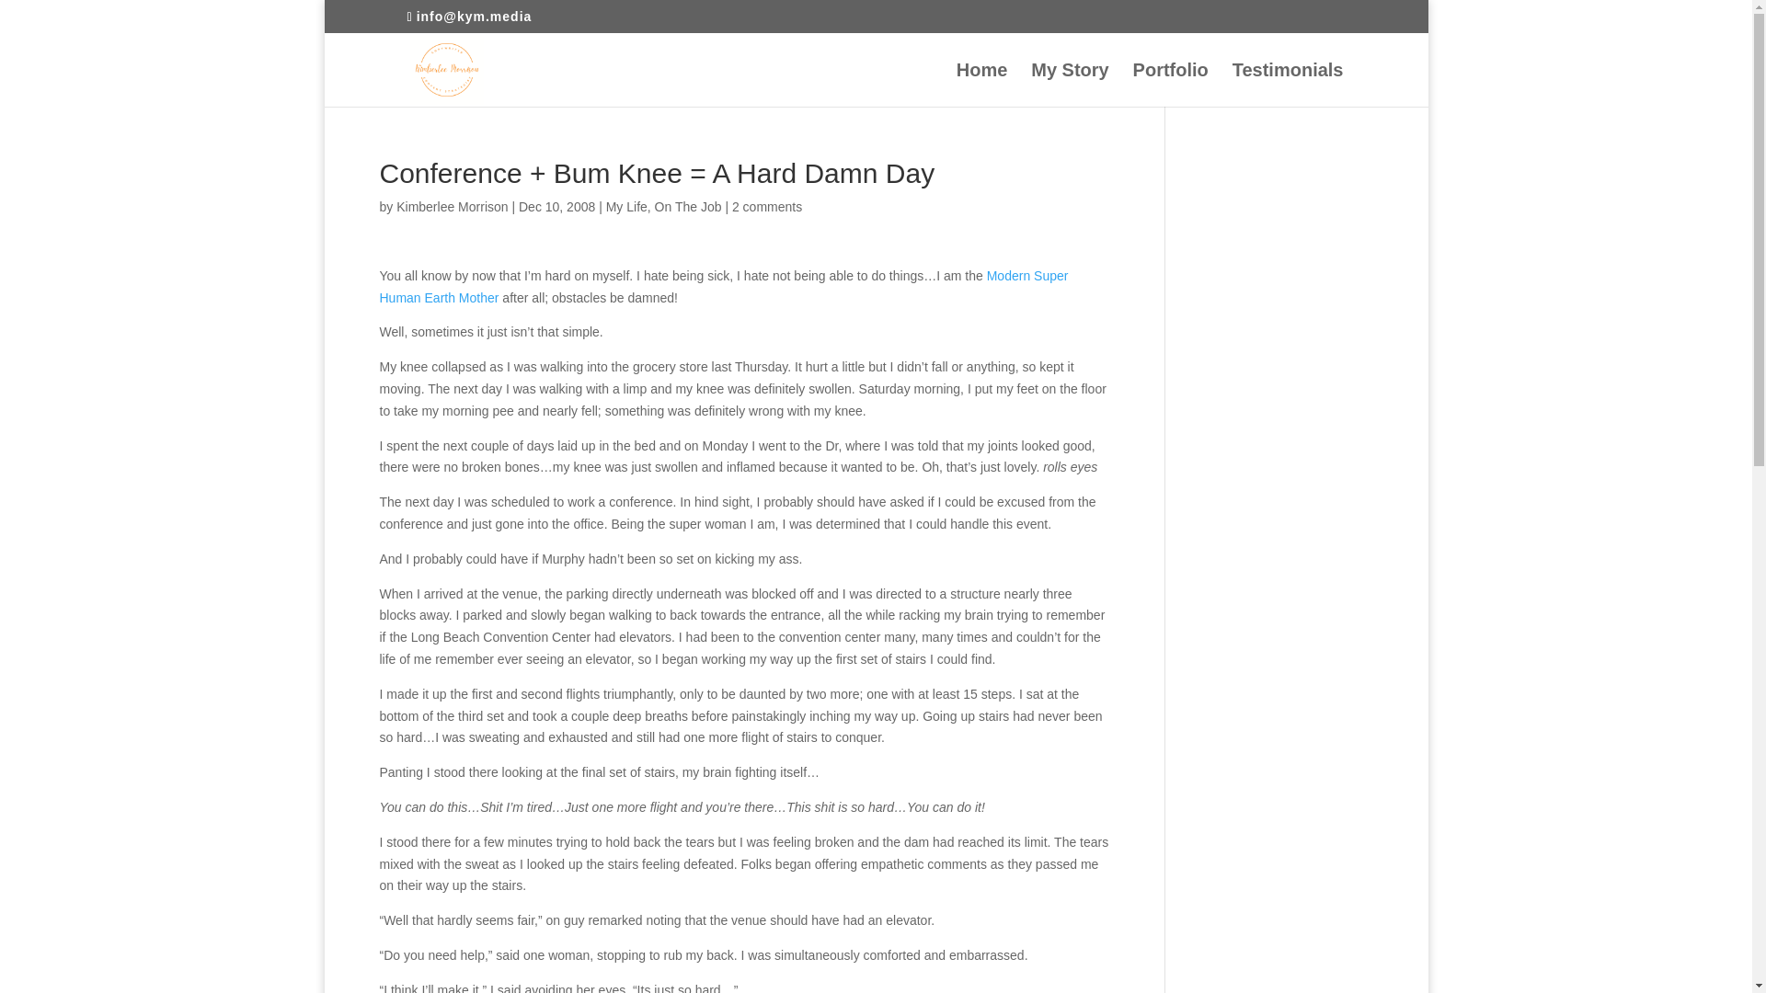 Image resolution: width=1766 pixels, height=993 pixels. What do you see at coordinates (1070, 85) in the screenshot?
I see `My Story` at bounding box center [1070, 85].